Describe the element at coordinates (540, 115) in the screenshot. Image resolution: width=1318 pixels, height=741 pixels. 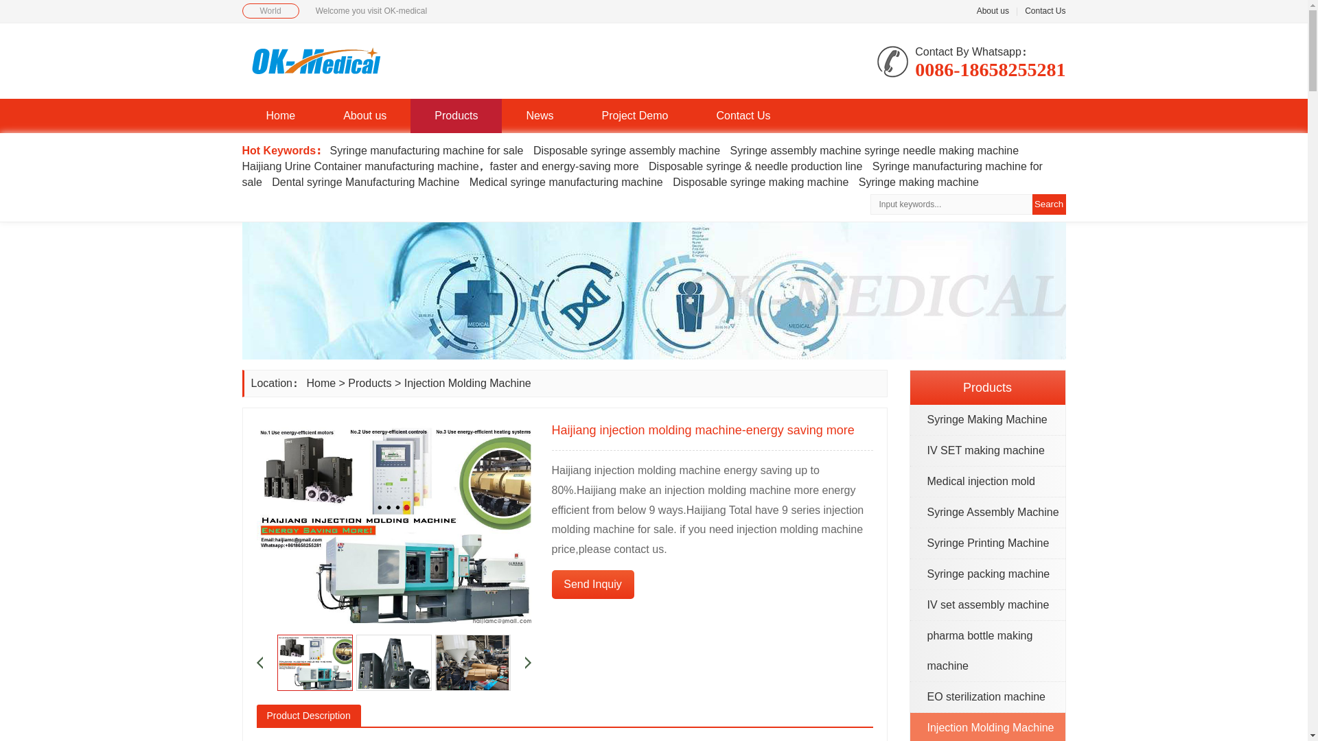
I see `News` at that location.